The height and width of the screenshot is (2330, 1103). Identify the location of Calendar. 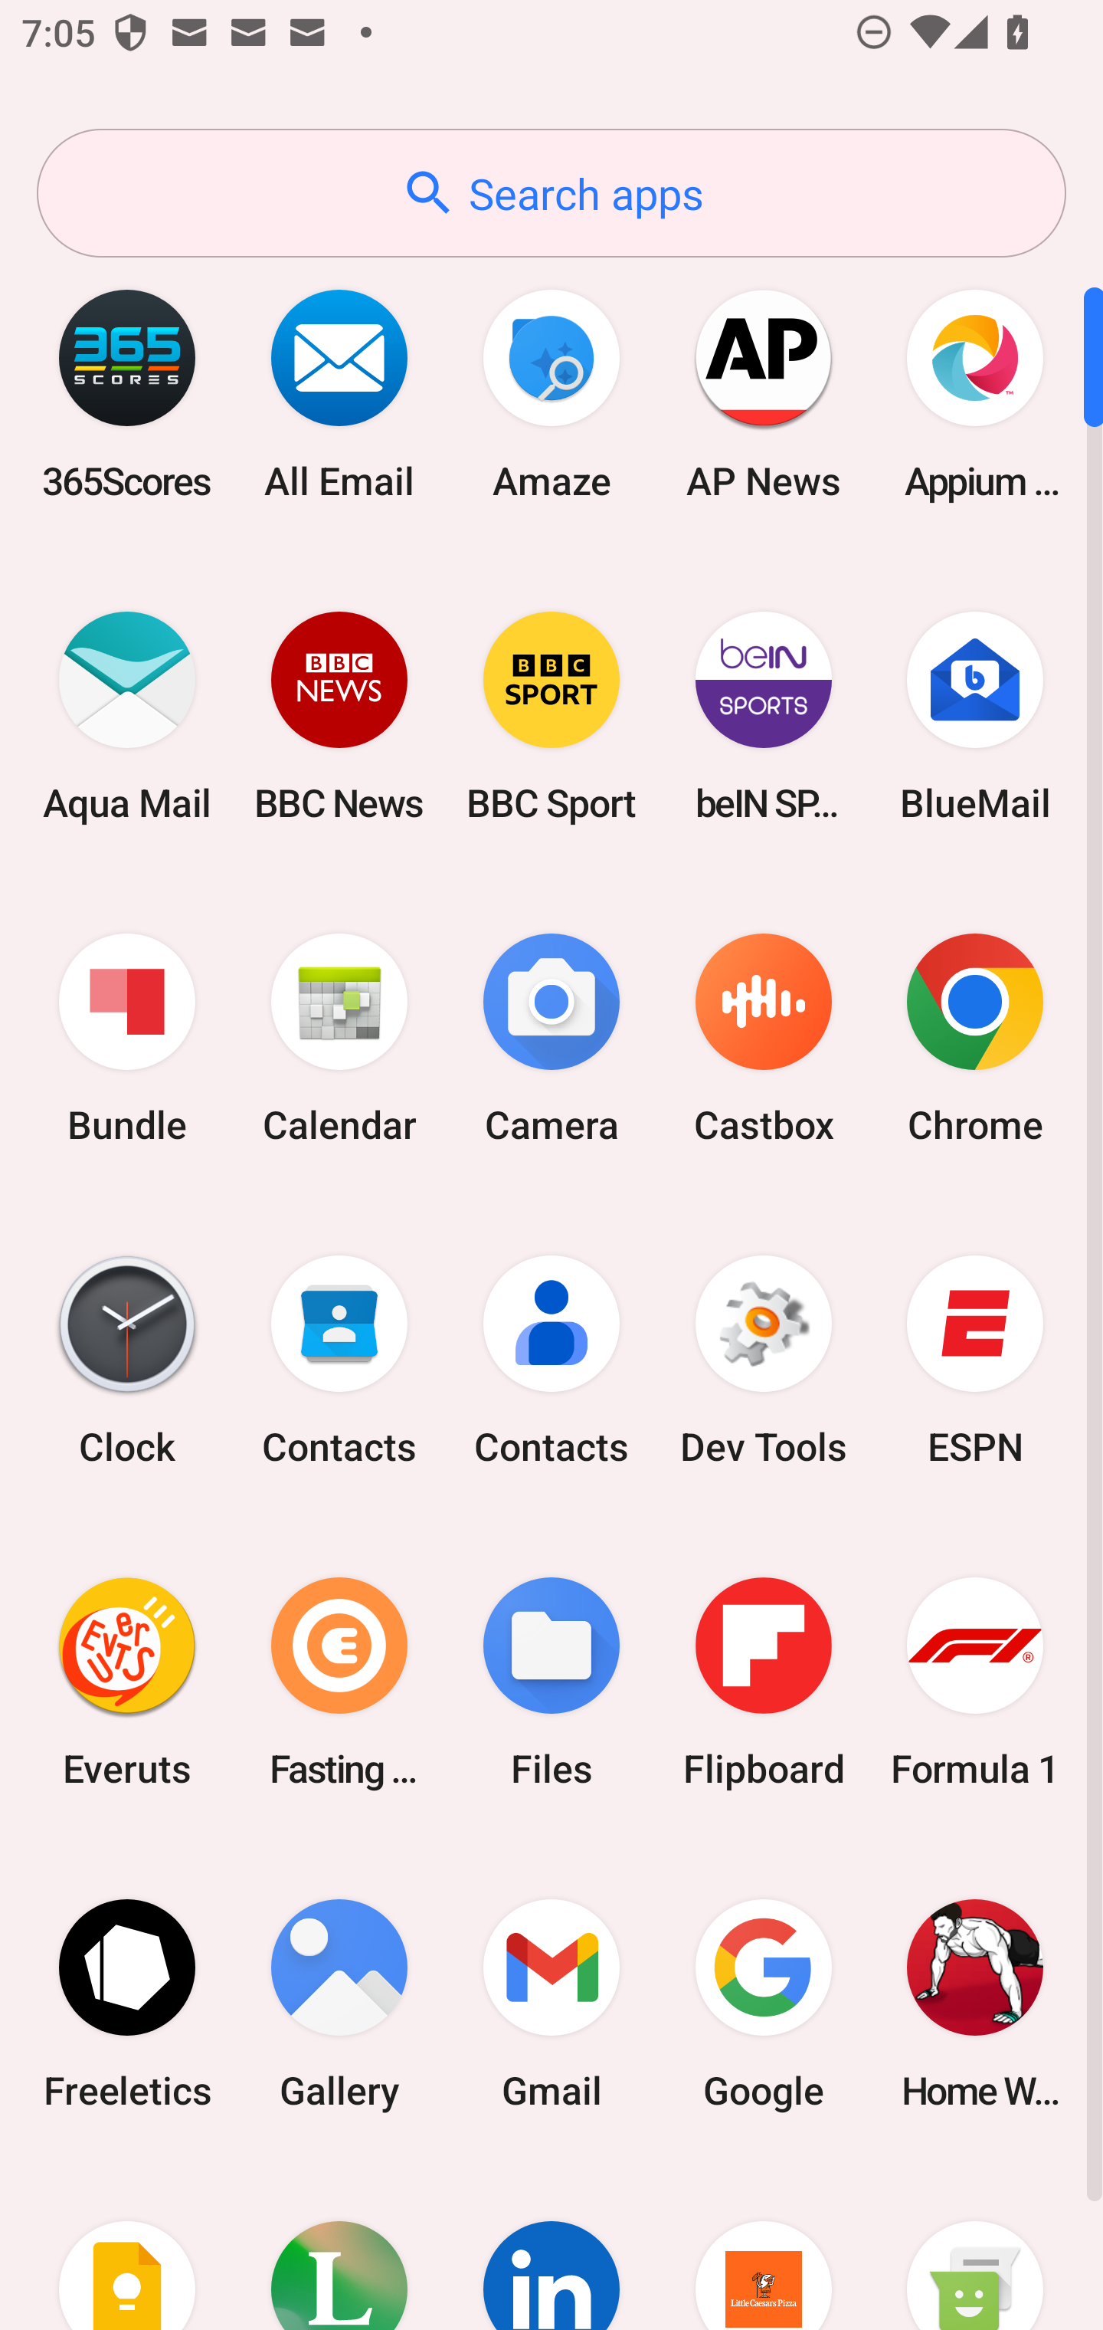
(339, 1039).